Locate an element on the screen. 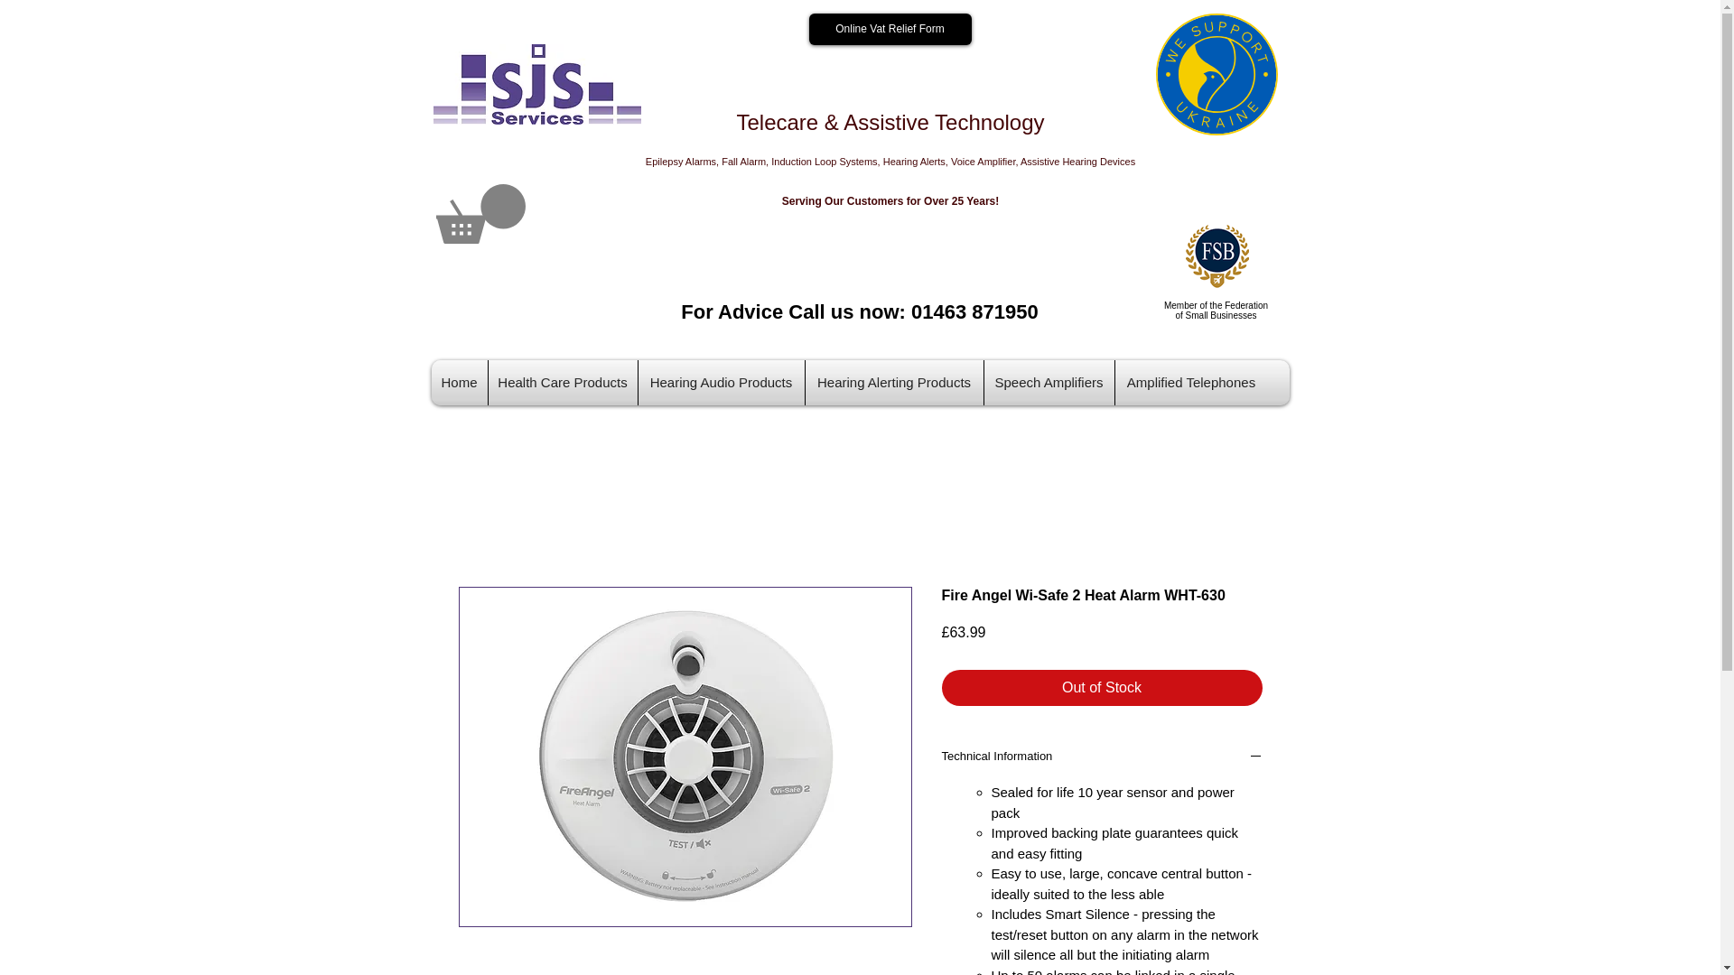 The width and height of the screenshot is (1734, 975). Amplified Telephones is located at coordinates (1190, 383).